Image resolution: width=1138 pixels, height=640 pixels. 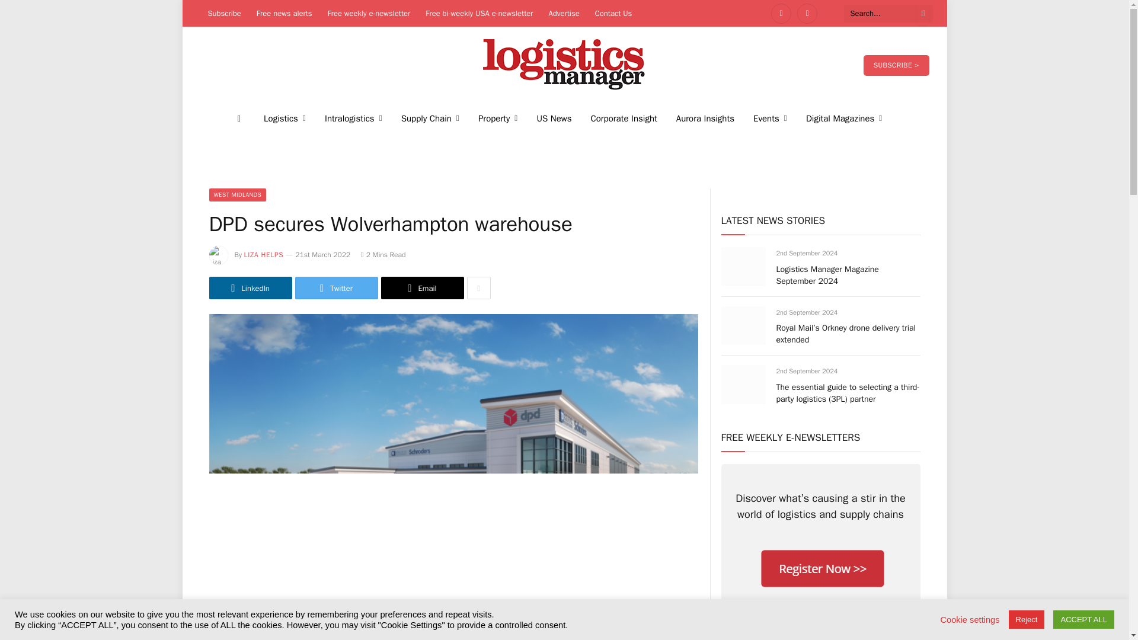 What do you see at coordinates (478, 288) in the screenshot?
I see `Show More Social Sharing` at bounding box center [478, 288].